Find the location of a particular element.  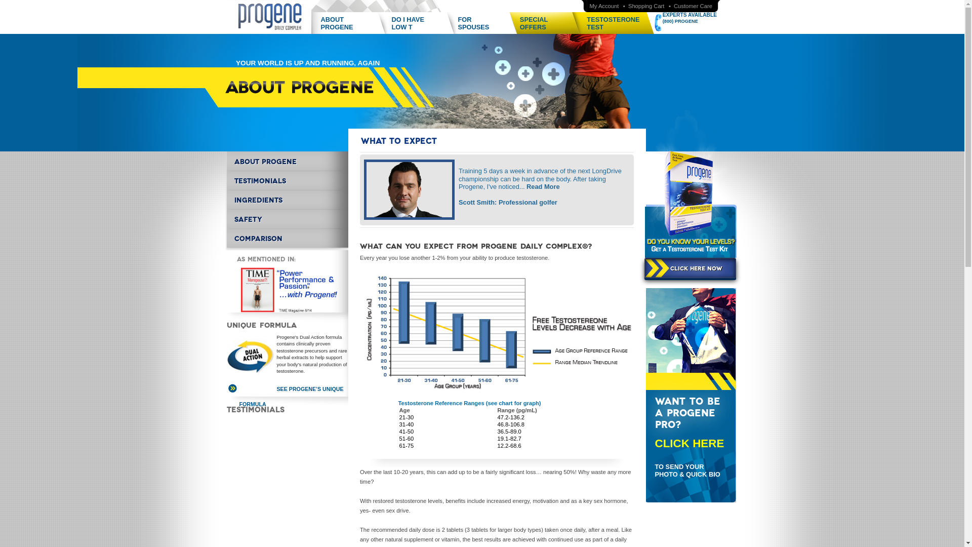

SAFETY is located at coordinates (287, 219).